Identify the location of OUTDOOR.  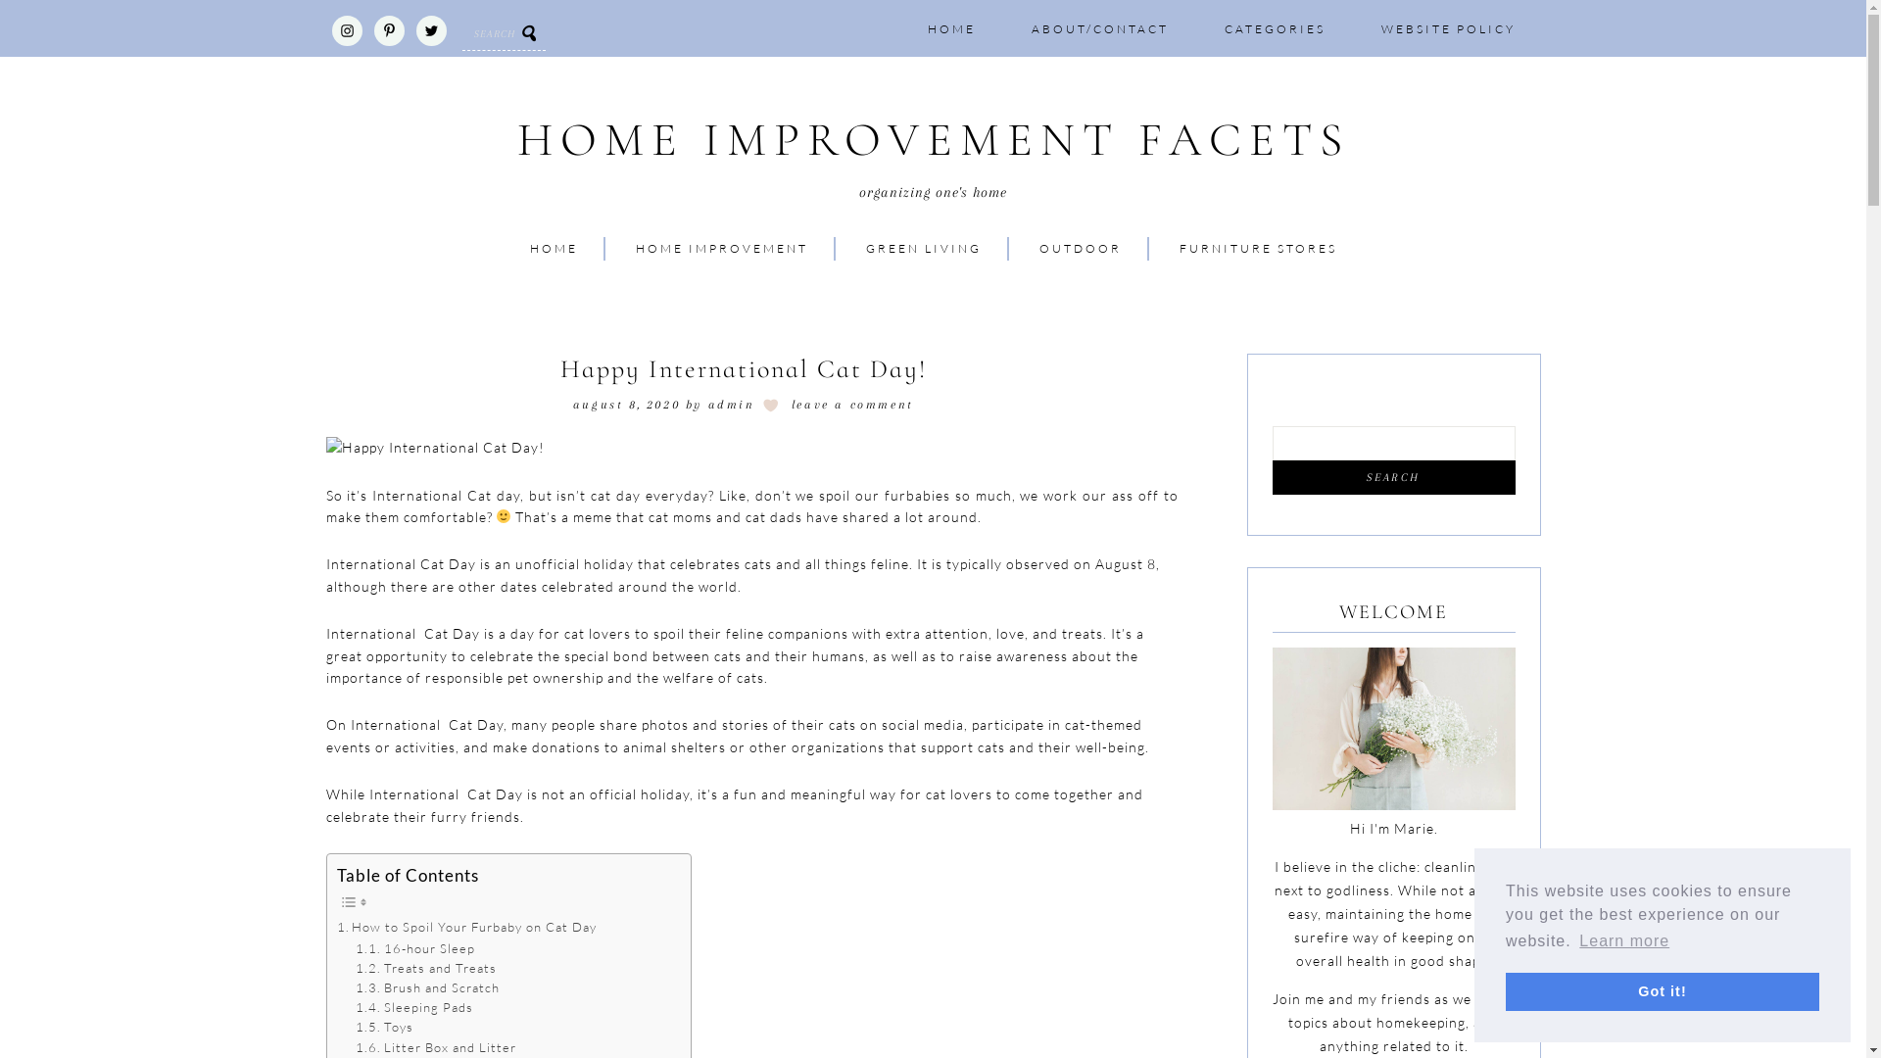
(1080, 249).